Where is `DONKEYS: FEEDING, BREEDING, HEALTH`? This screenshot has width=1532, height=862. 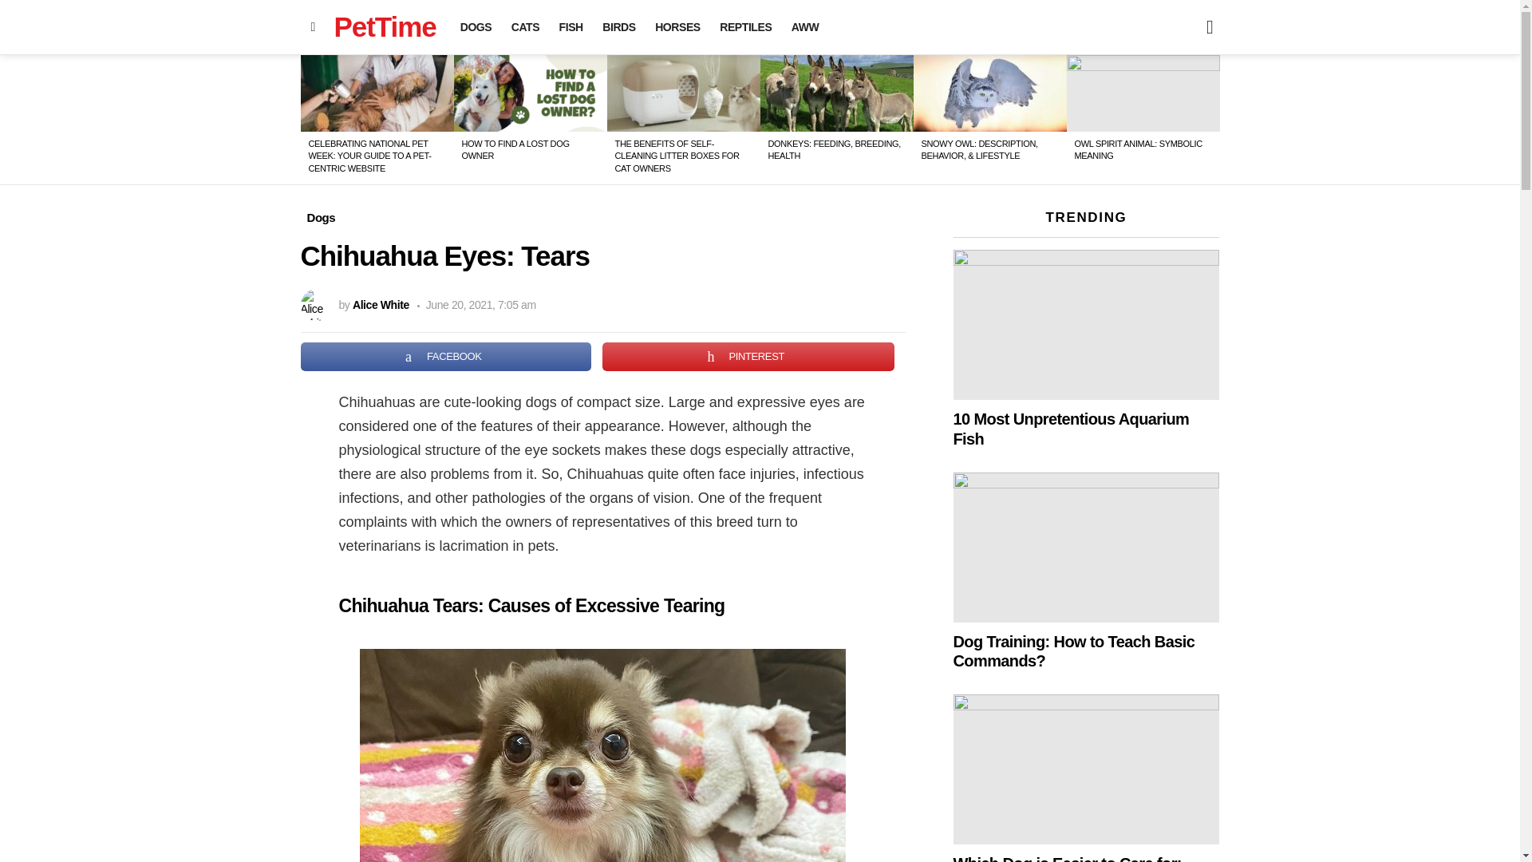
DONKEYS: FEEDING, BREEDING, HEALTH is located at coordinates (833, 148).